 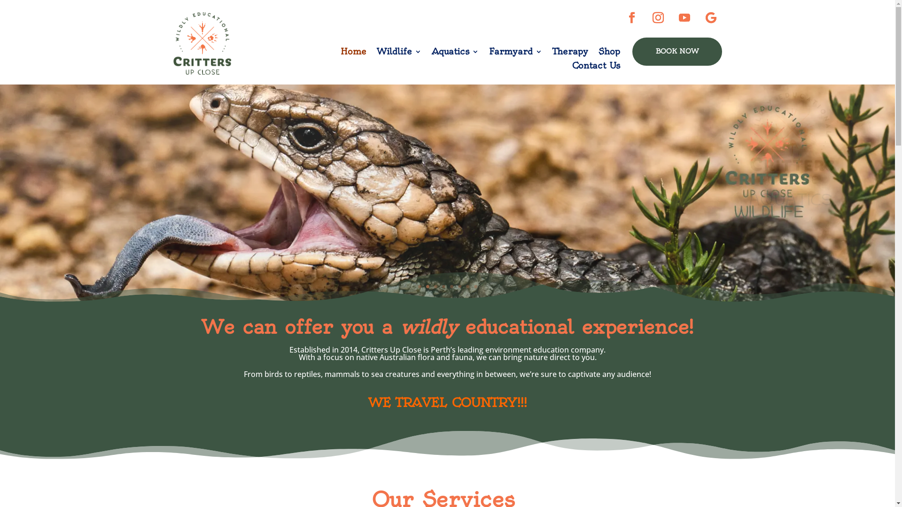 What do you see at coordinates (711, 18) in the screenshot?
I see `Follow on Google` at bounding box center [711, 18].